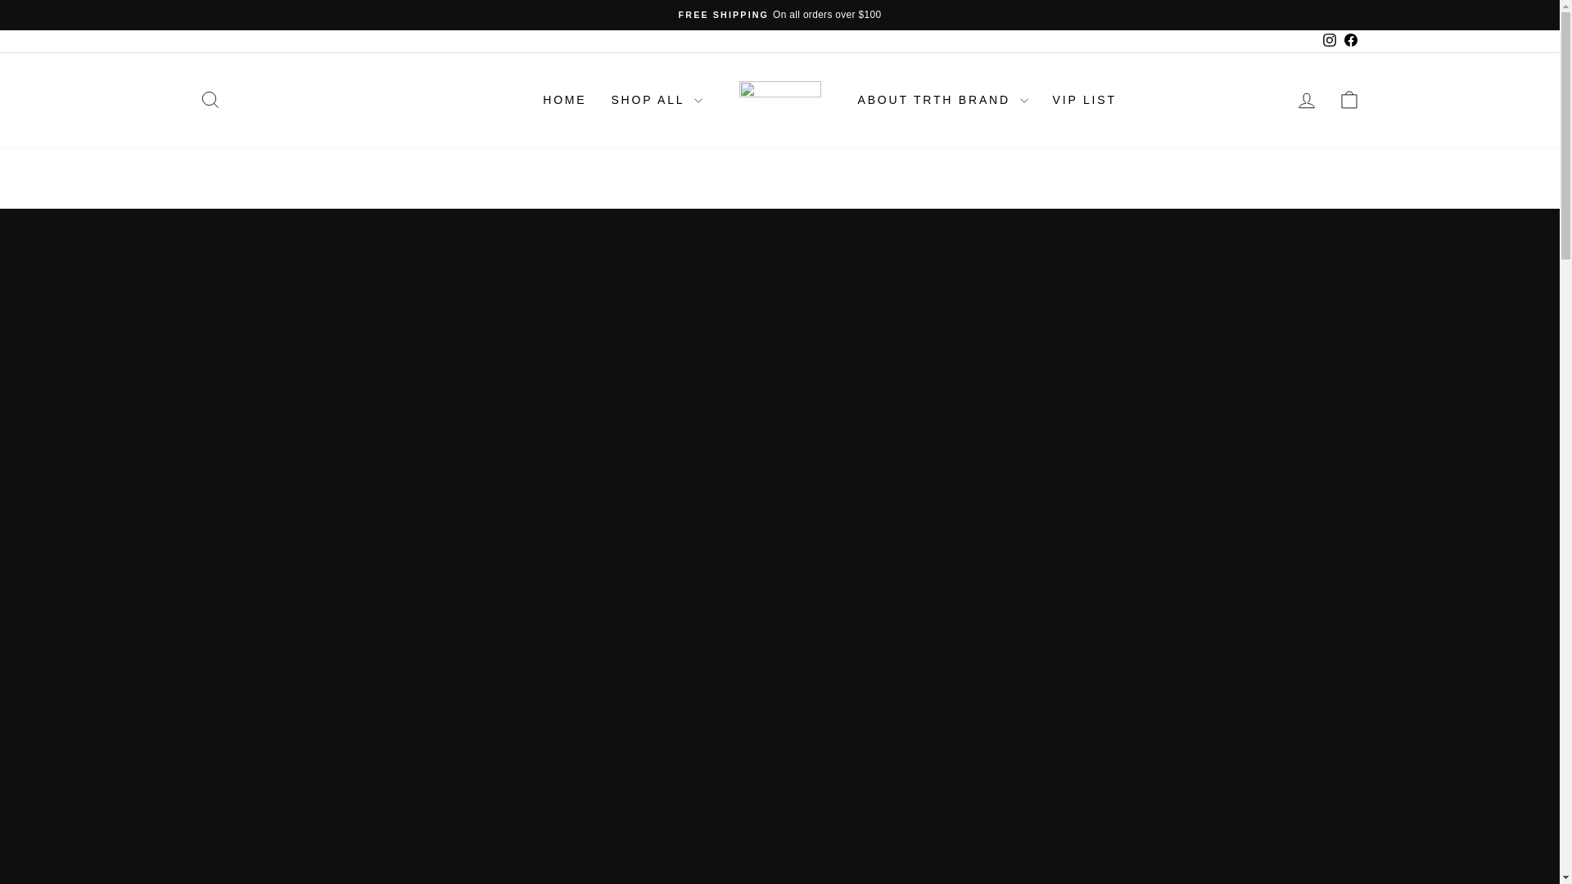 The image size is (1572, 884). What do you see at coordinates (1328, 41) in the screenshot?
I see `Trth Brand on Instagram` at bounding box center [1328, 41].